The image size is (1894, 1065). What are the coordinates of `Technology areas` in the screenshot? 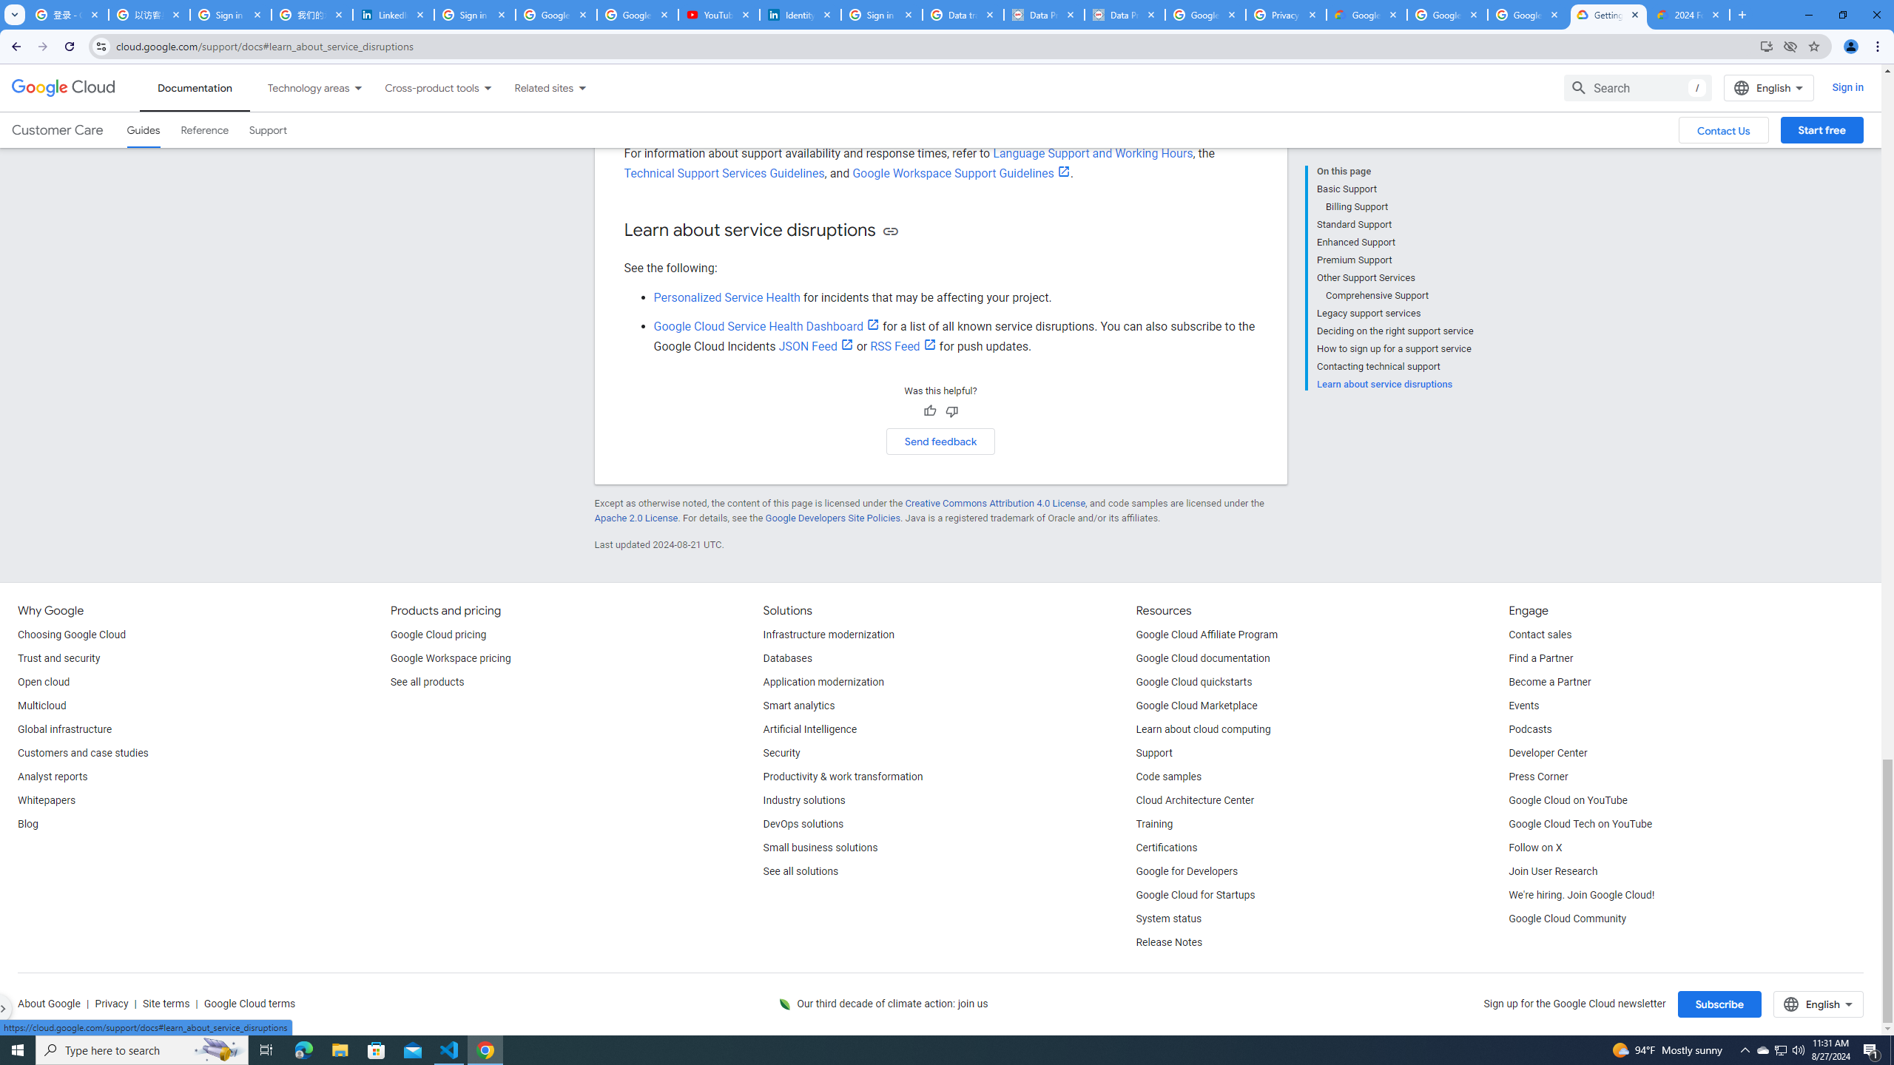 It's located at (300, 87).